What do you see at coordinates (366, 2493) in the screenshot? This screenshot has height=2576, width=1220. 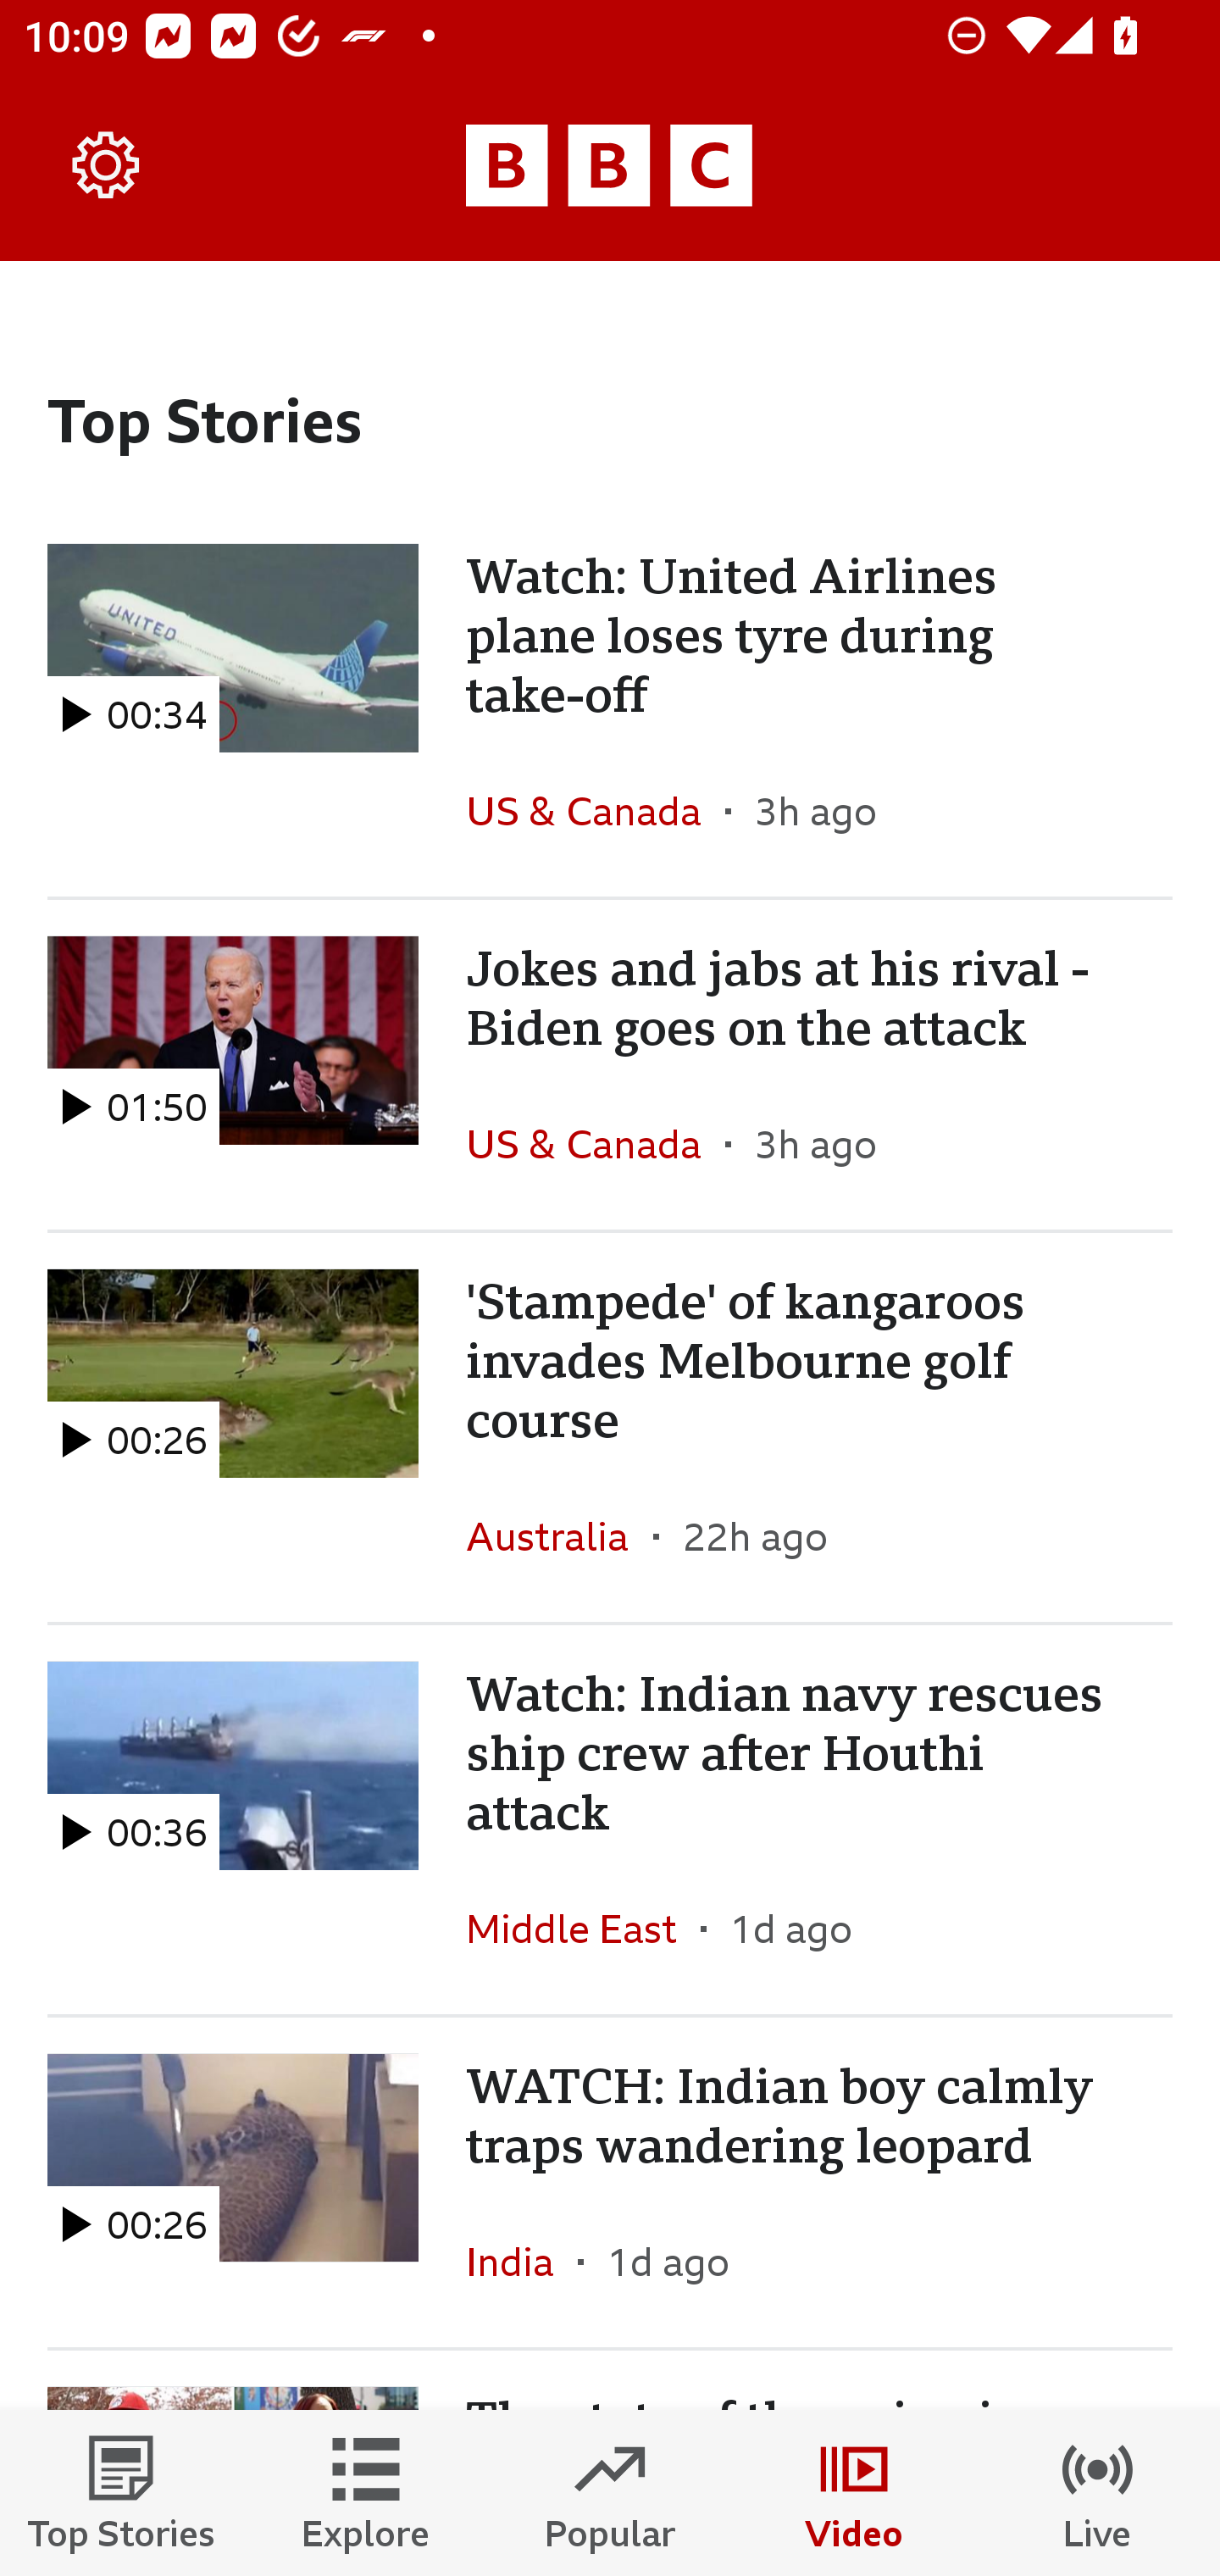 I see `Explore` at bounding box center [366, 2493].